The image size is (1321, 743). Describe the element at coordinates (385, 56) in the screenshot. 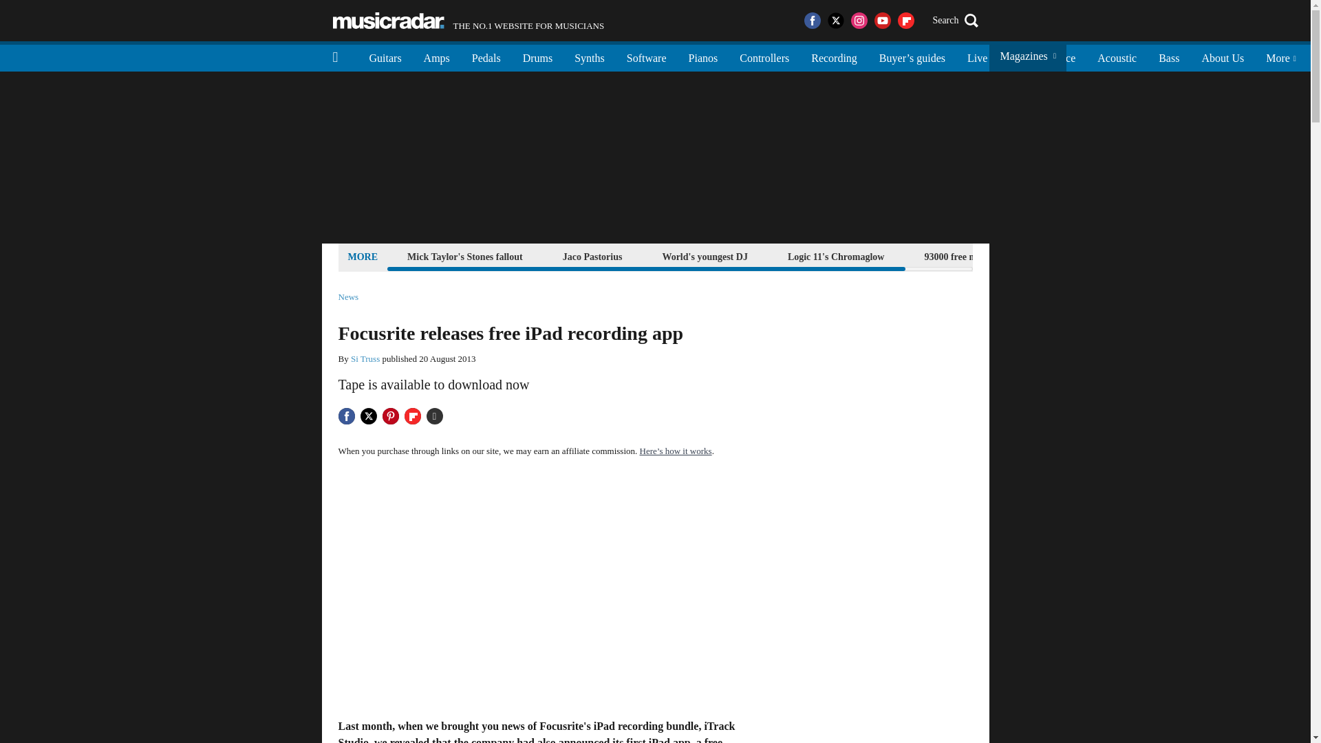

I see `93000 free music samples` at that location.